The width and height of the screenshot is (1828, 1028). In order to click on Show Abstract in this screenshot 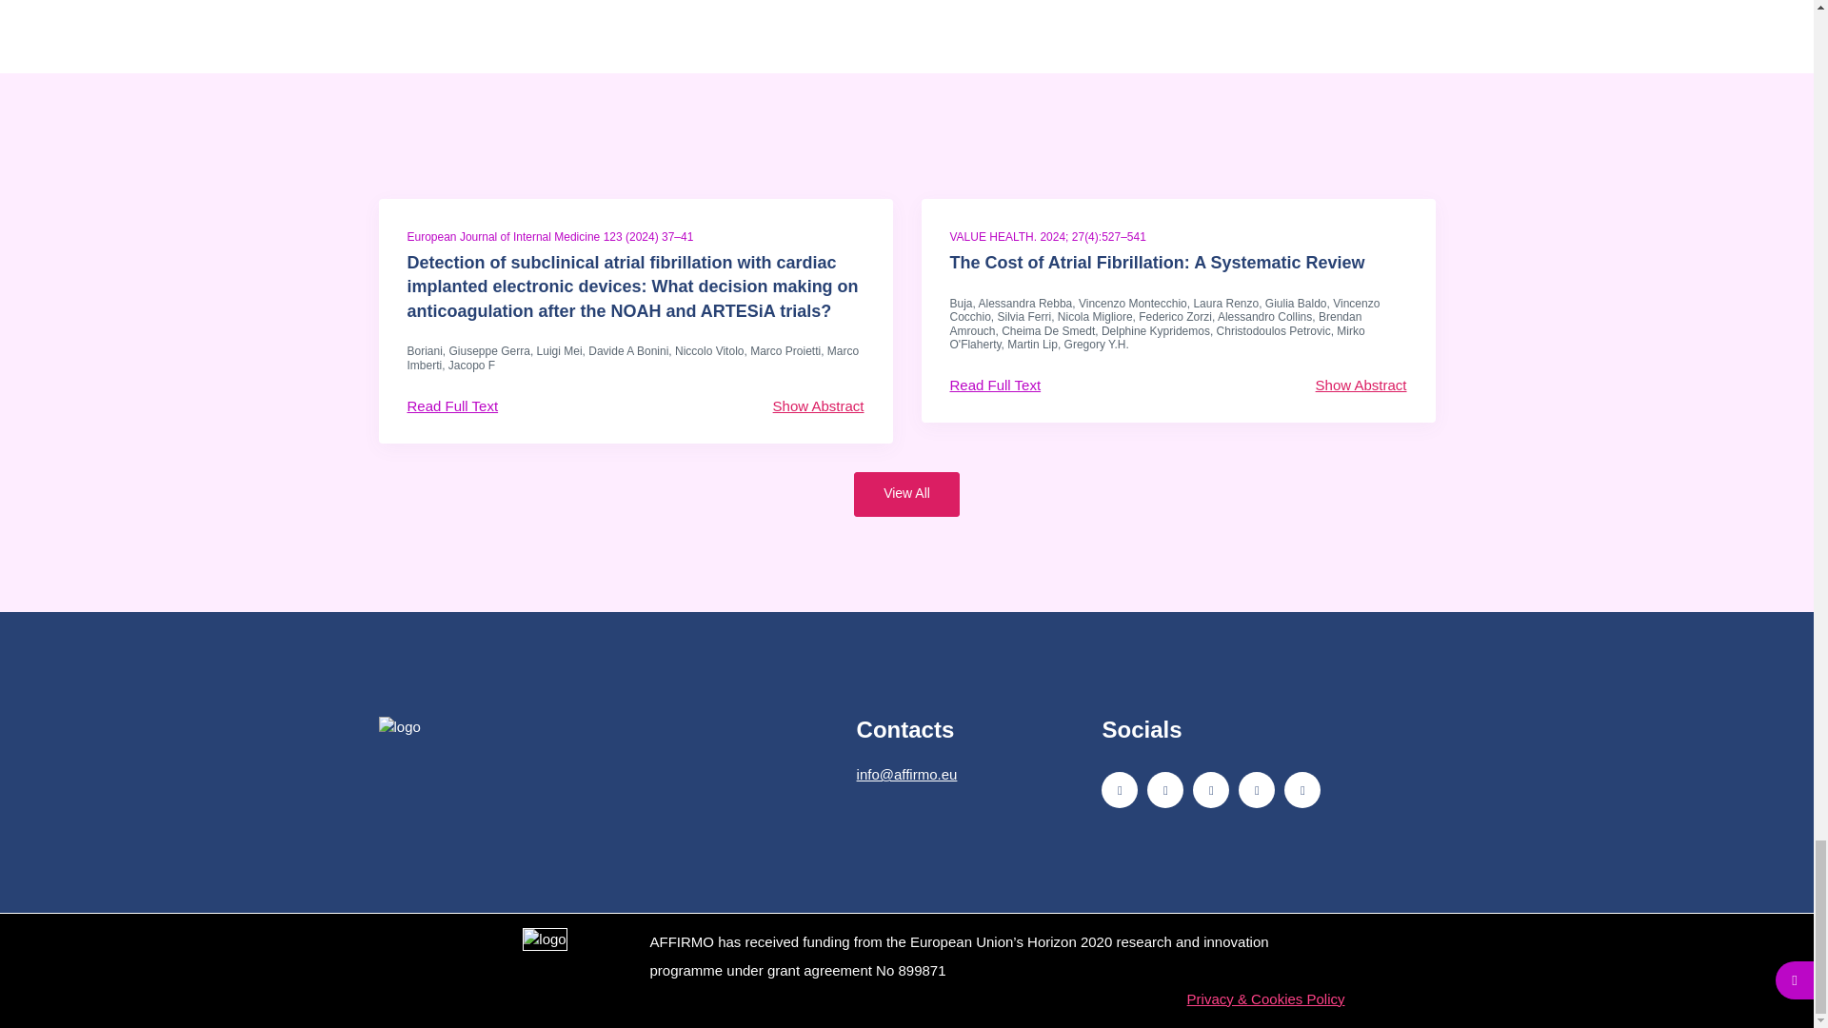, I will do `click(1361, 385)`.